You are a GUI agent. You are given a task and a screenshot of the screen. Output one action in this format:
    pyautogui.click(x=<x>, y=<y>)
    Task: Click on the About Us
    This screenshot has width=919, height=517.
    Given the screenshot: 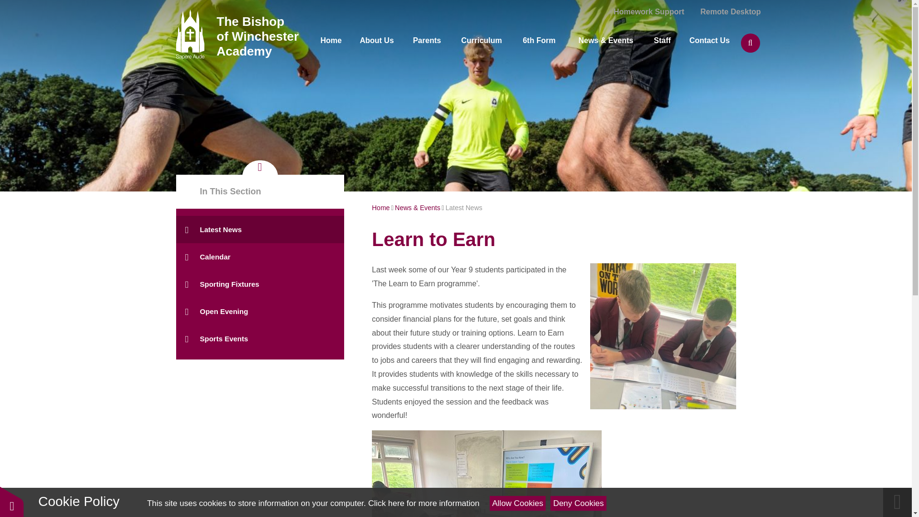 What is the action you would take?
    pyautogui.click(x=377, y=41)
    